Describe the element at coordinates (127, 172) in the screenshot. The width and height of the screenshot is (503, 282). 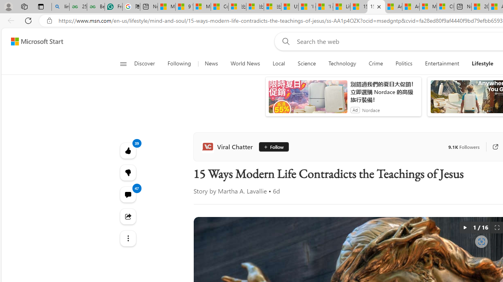
I see `Dislike` at that location.